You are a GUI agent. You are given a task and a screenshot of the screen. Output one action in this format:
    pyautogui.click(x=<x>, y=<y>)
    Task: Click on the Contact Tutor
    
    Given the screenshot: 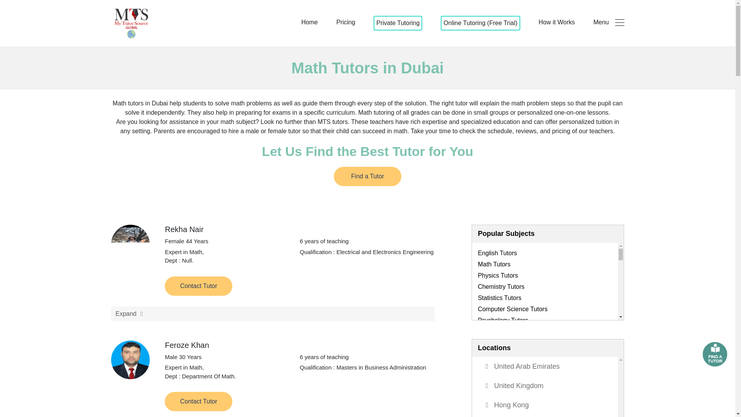 What is the action you would take?
    pyautogui.click(x=548, y=387)
    